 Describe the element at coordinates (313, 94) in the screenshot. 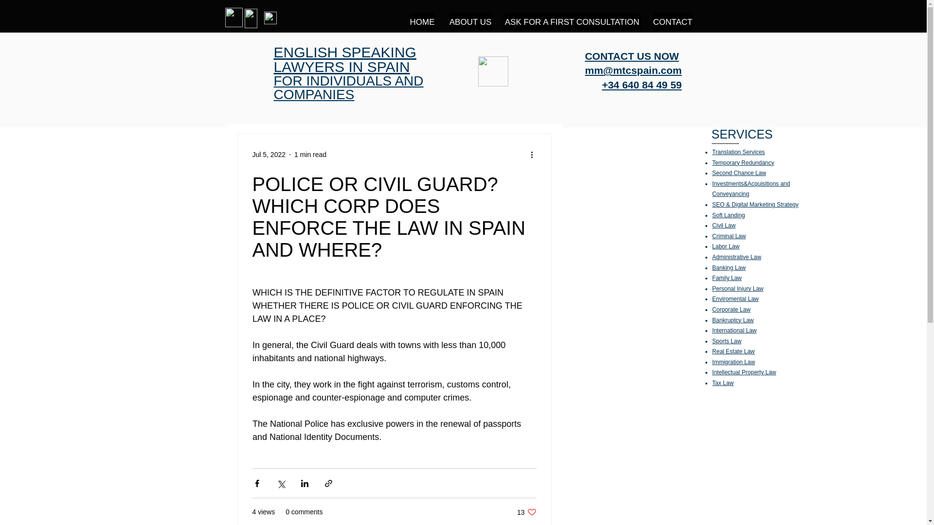

I see `COMPANIES` at that location.